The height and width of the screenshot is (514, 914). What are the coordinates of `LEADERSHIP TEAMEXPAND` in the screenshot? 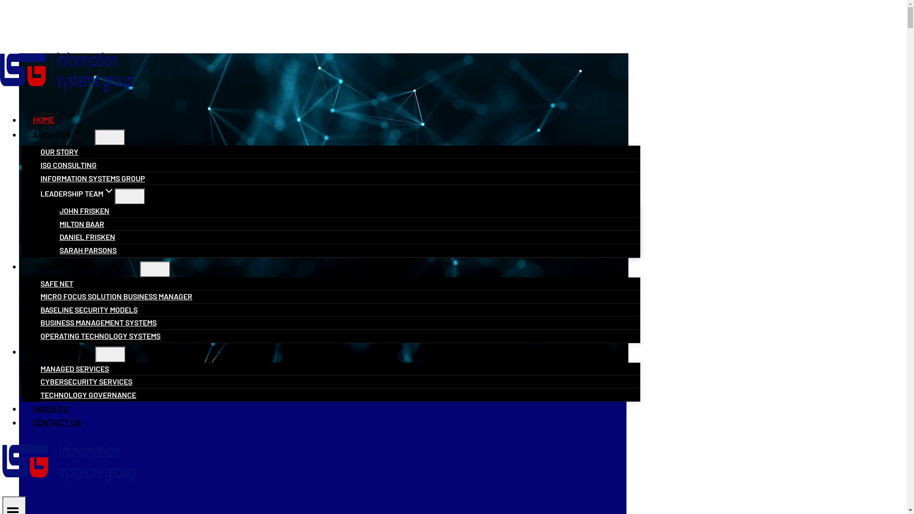 It's located at (78, 193).